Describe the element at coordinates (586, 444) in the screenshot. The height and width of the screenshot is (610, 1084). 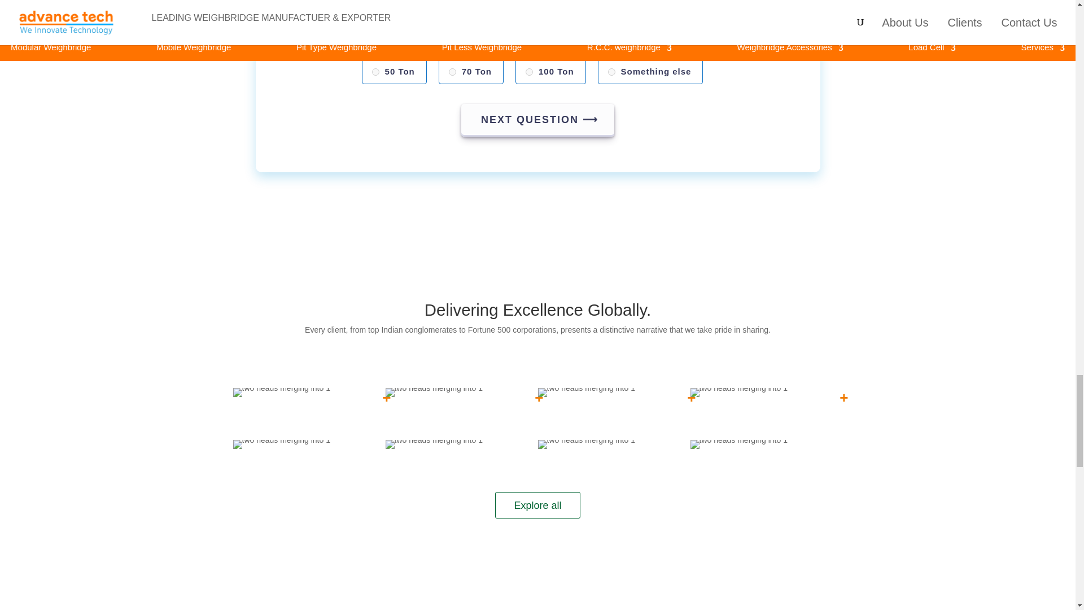
I see `logo6` at that location.